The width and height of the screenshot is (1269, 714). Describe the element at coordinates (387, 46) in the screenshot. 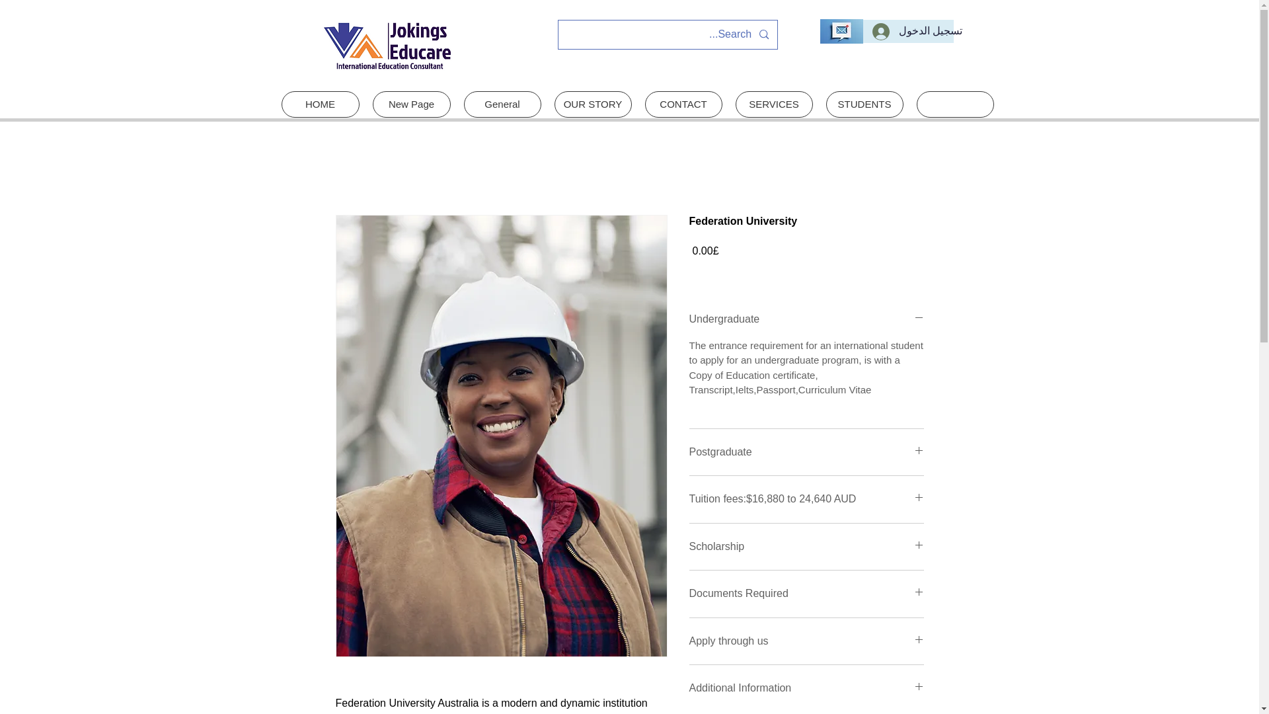

I see `INVOICE Logo.jpg` at that location.